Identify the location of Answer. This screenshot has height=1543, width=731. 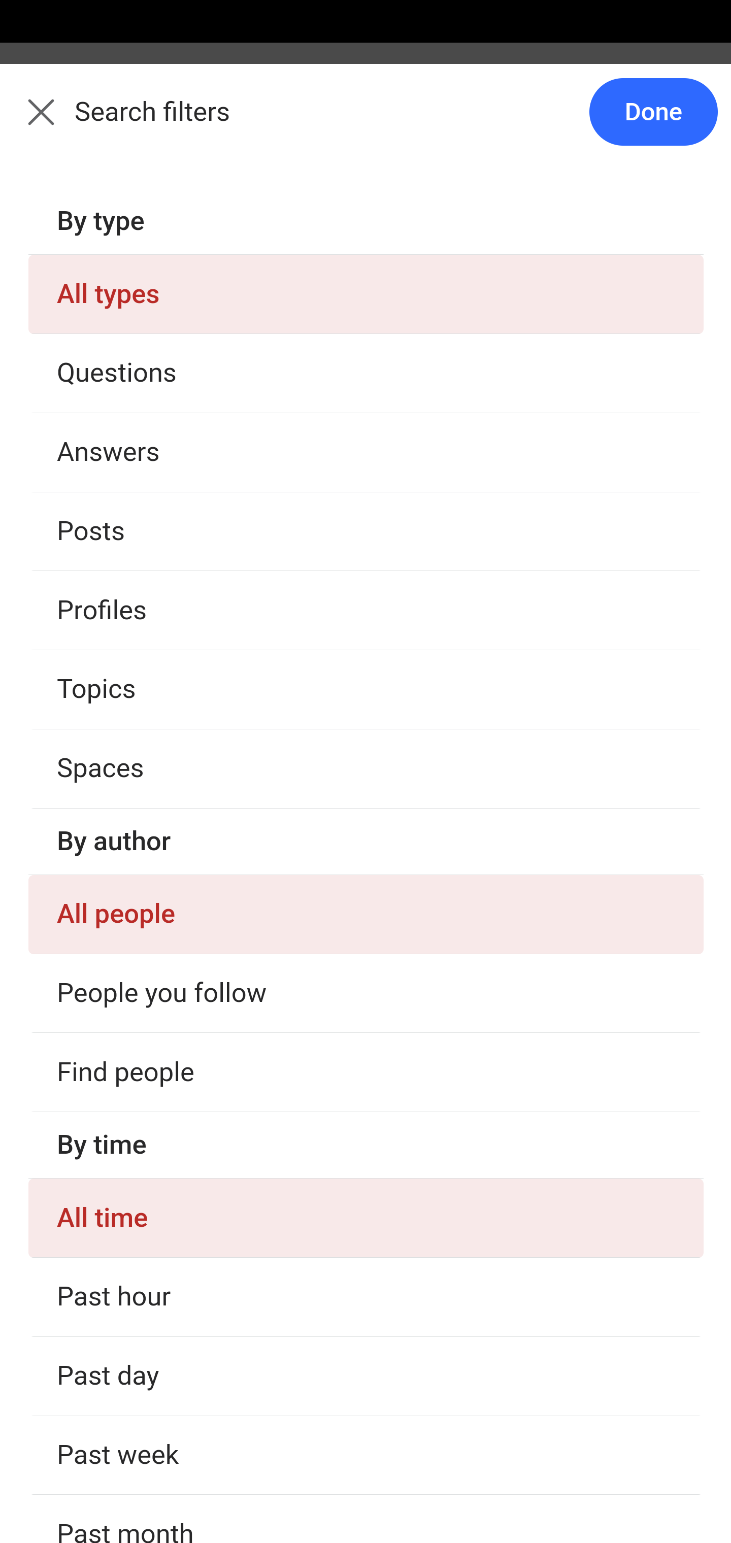
(124, 756).